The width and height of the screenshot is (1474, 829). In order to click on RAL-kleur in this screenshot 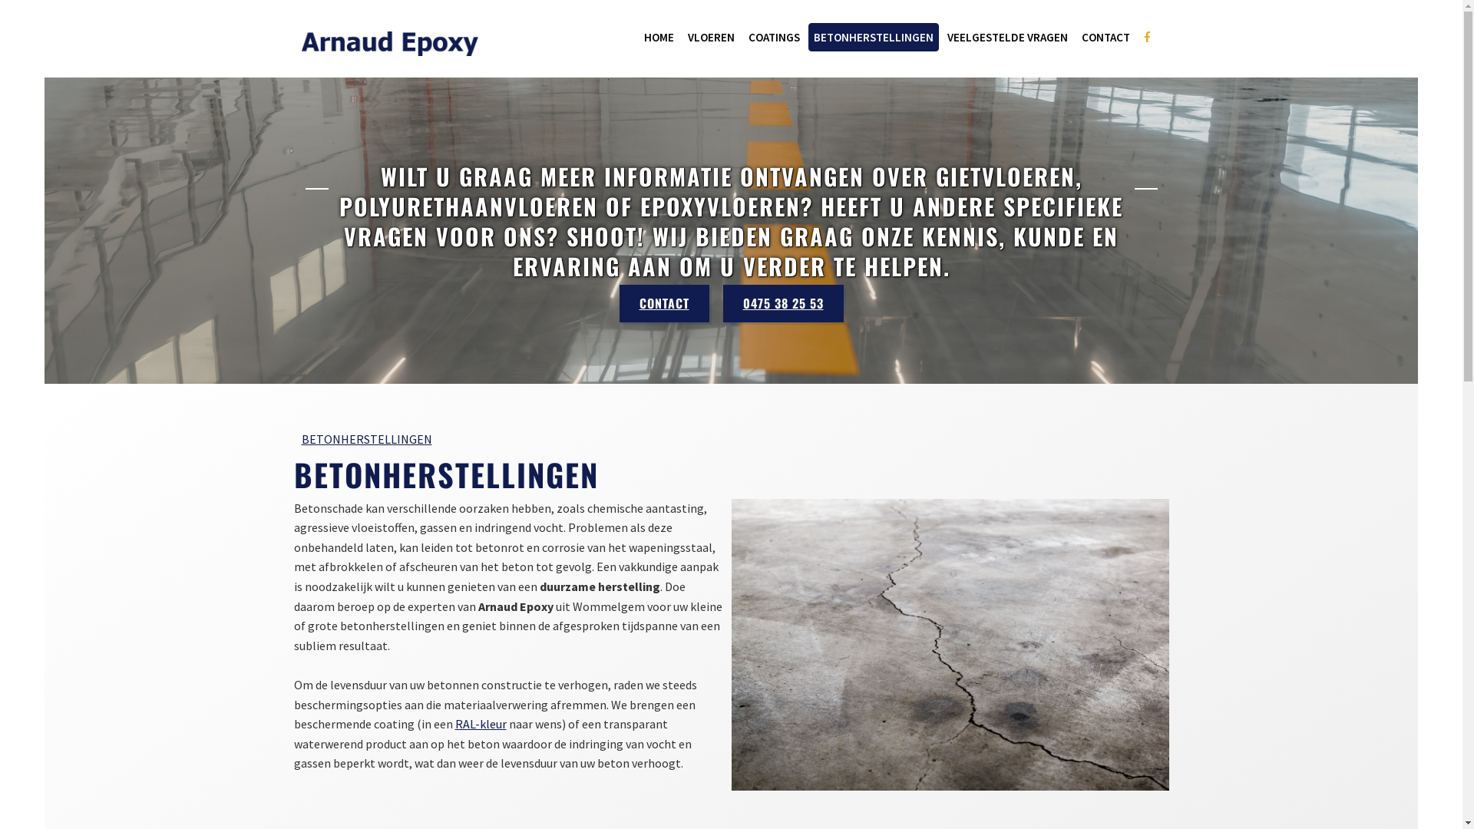, I will do `click(481, 724)`.